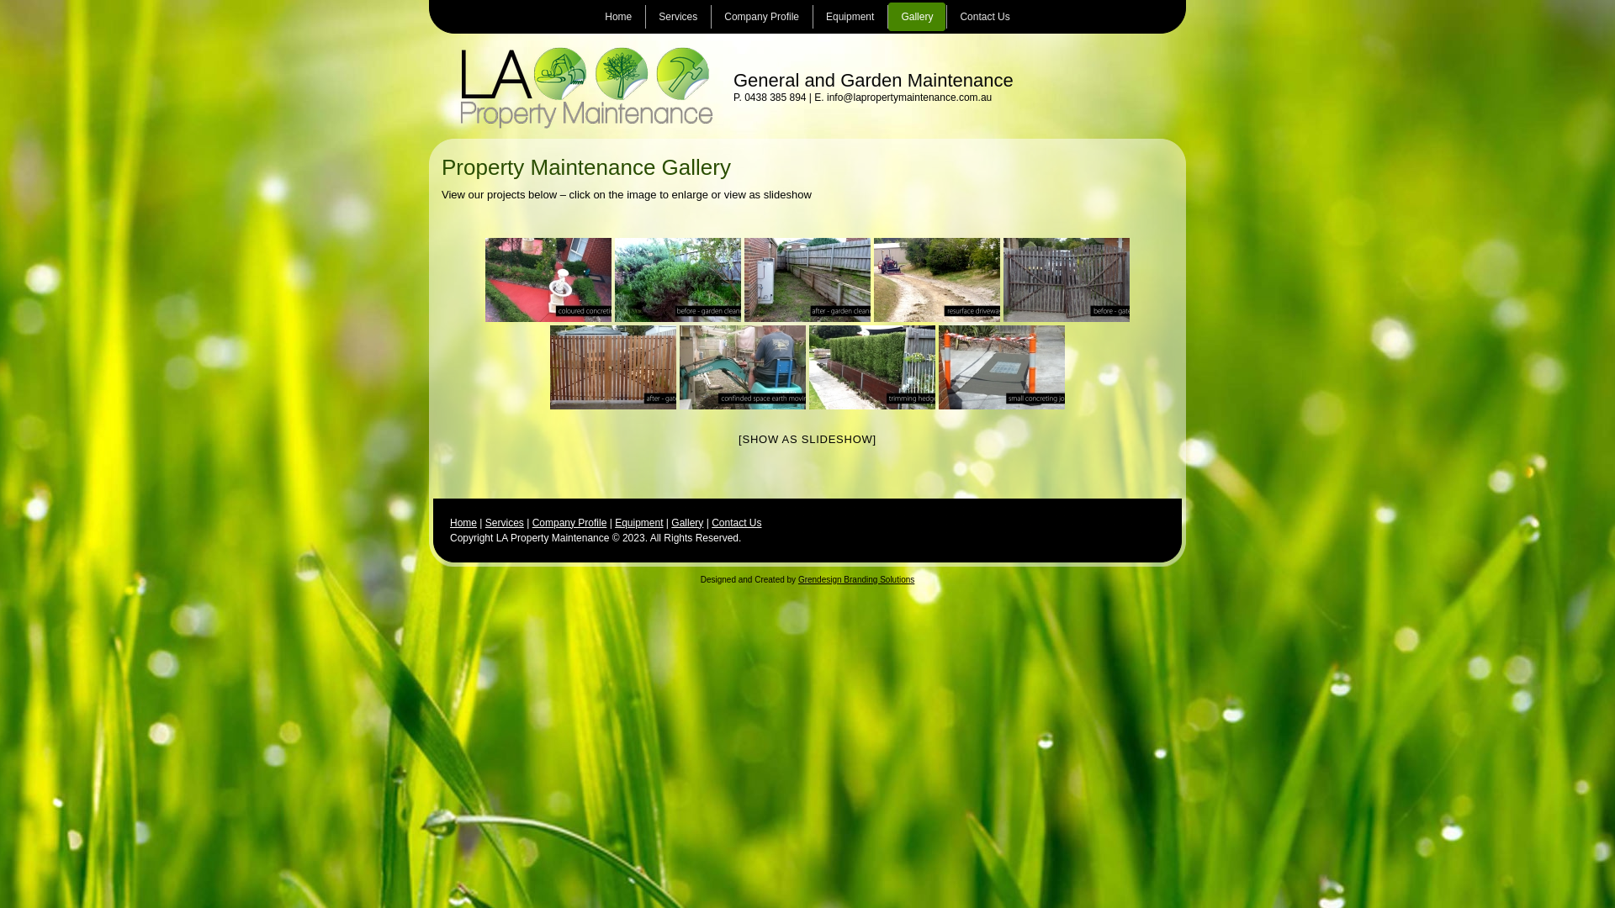 This screenshot has width=1615, height=908. Describe the element at coordinates (937, 280) in the screenshot. I see `la-property-maintenance-driveways` at that location.